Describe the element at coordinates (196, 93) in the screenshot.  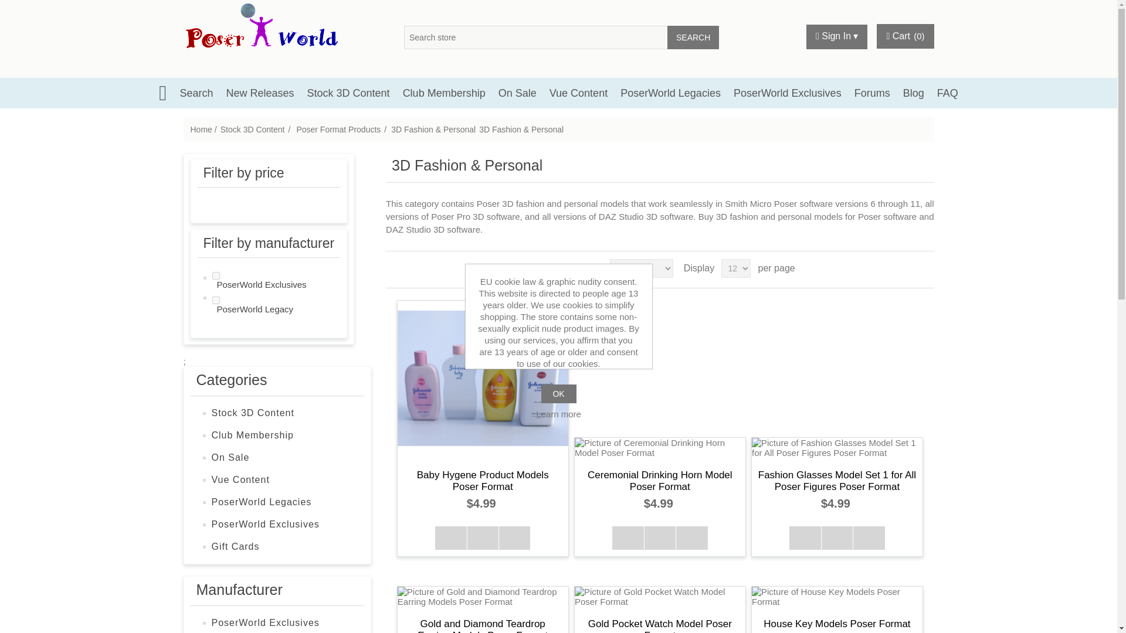
I see `Search` at that location.